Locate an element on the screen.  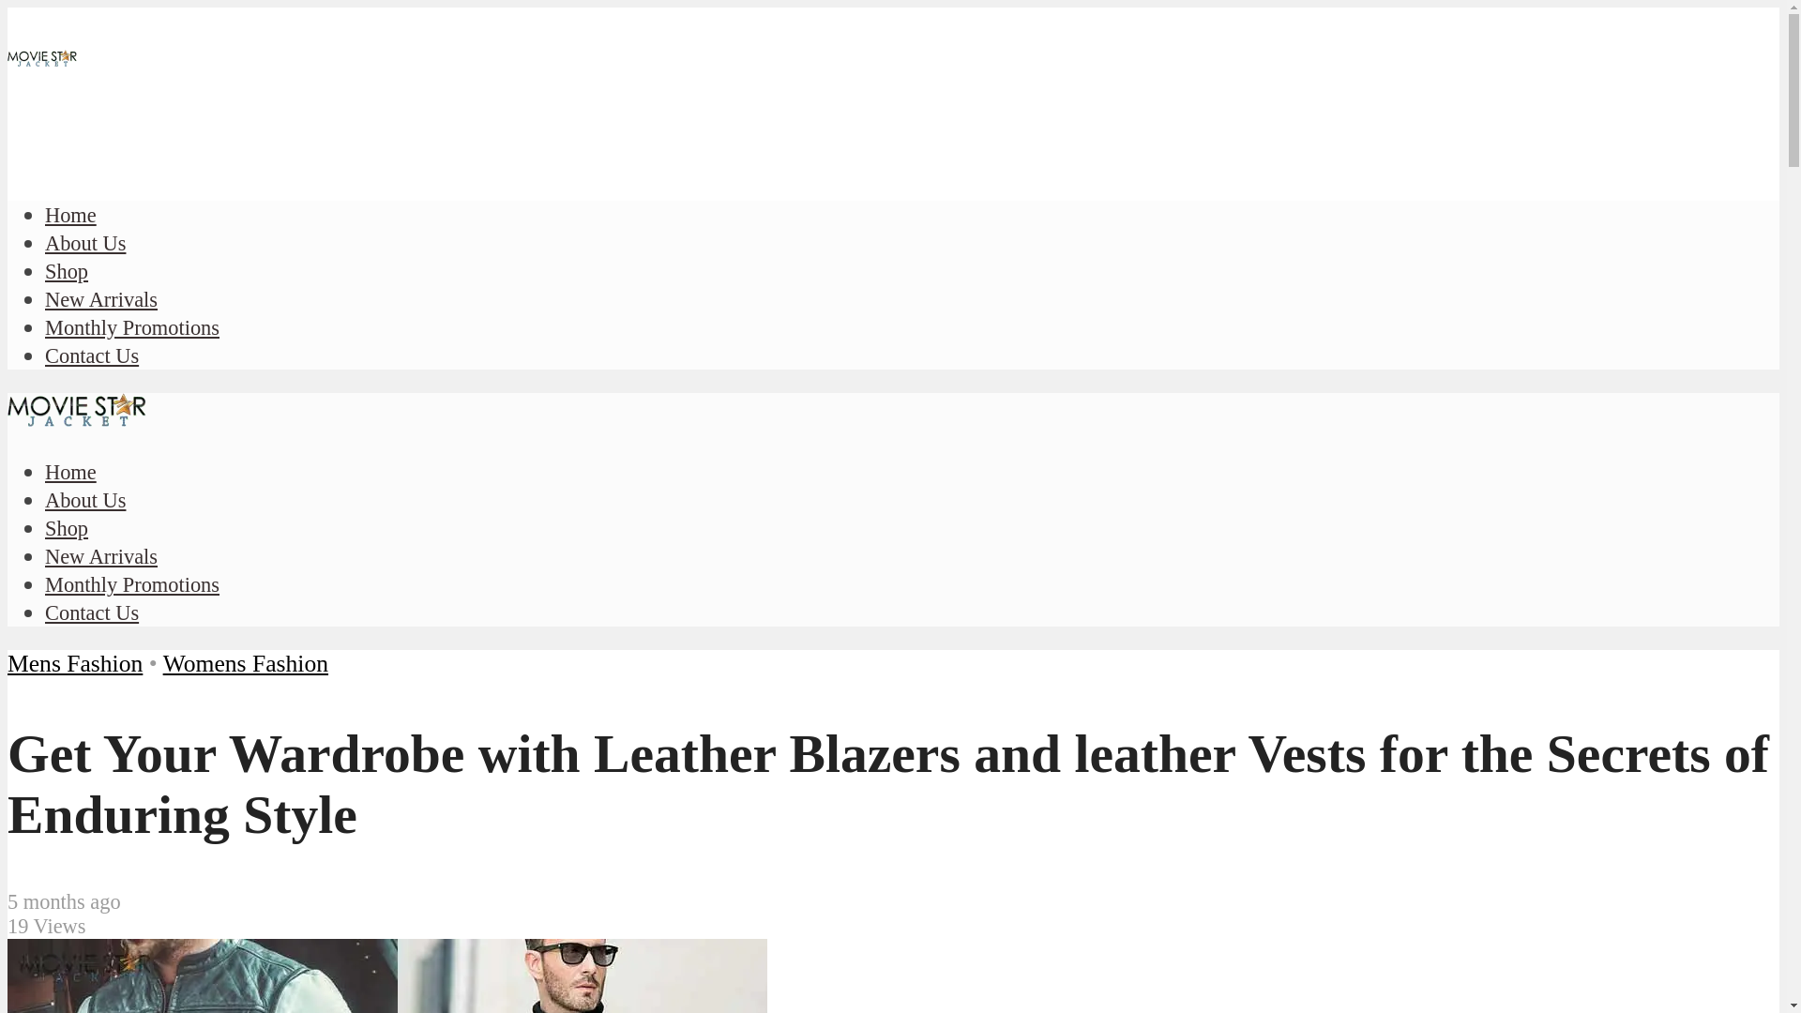
New Arrivals is located at coordinates (101, 298).